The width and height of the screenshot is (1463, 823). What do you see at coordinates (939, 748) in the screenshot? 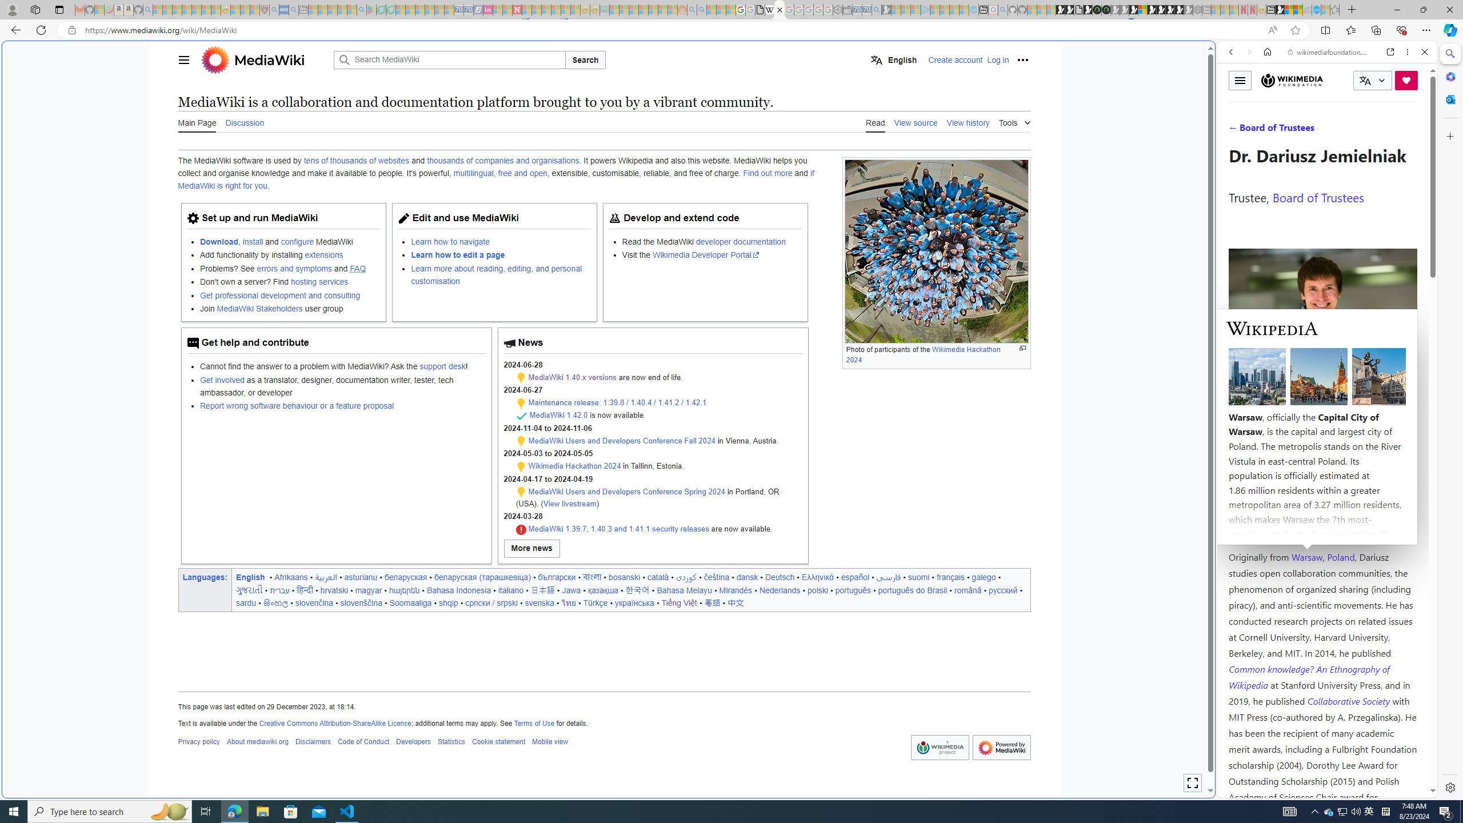
I see `AutomationID: footer-copyrightico` at bounding box center [939, 748].